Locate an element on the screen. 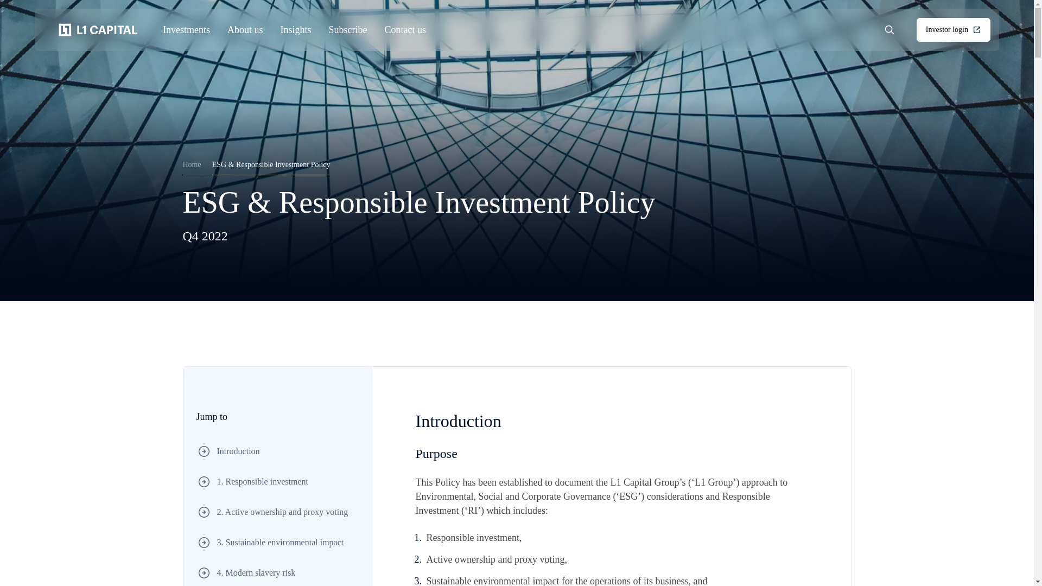 The width and height of the screenshot is (1042, 586). 2. Active ownership and proxy voting is located at coordinates (954, 29).